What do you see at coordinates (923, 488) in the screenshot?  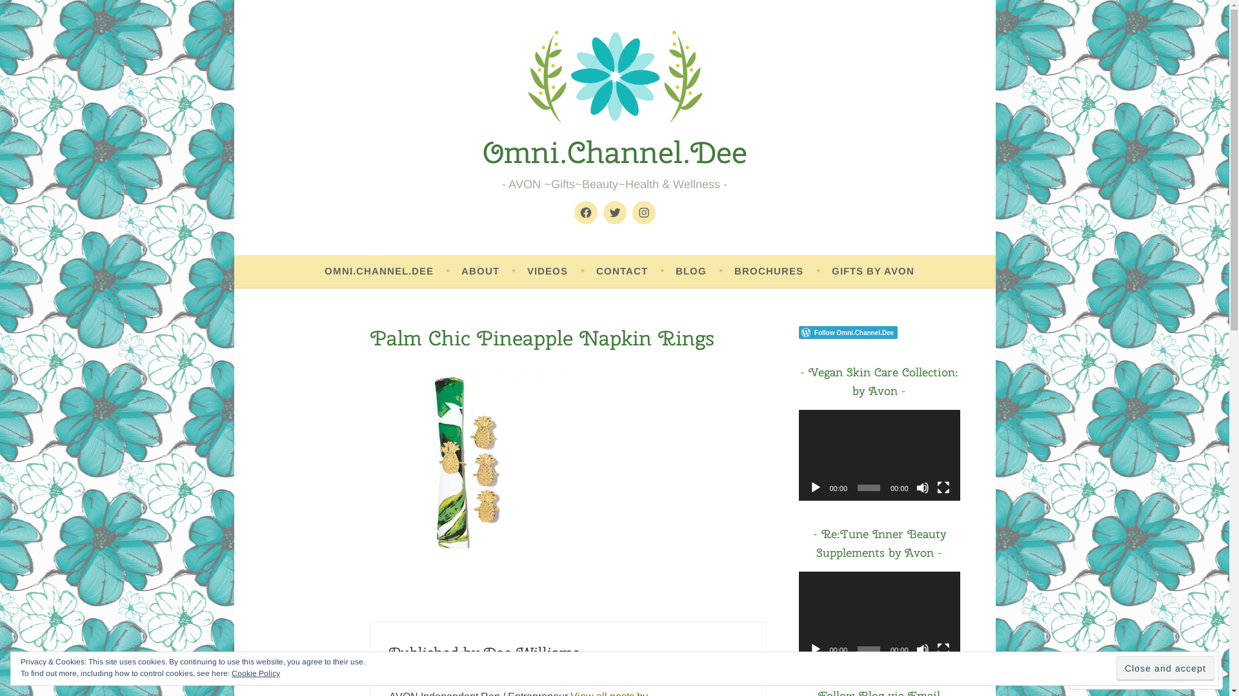 I see `Mute` at bounding box center [923, 488].